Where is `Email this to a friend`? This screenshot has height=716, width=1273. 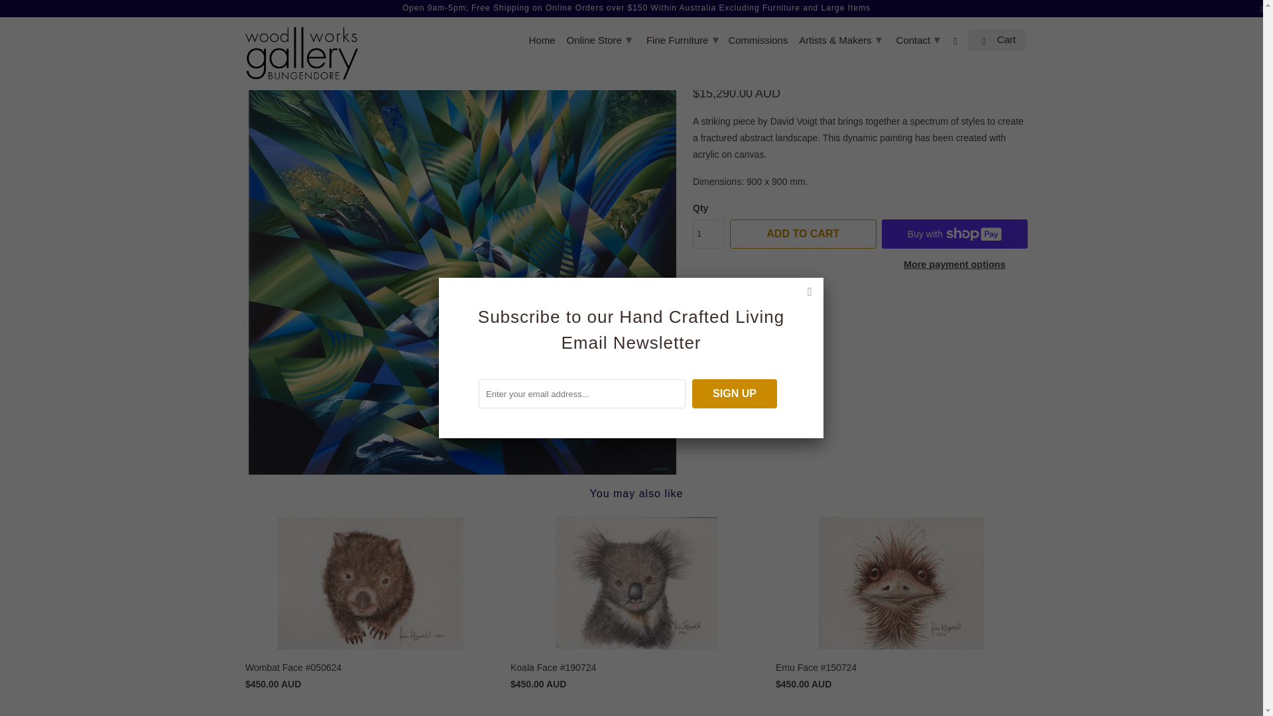 Email this to a friend is located at coordinates (804, 308).